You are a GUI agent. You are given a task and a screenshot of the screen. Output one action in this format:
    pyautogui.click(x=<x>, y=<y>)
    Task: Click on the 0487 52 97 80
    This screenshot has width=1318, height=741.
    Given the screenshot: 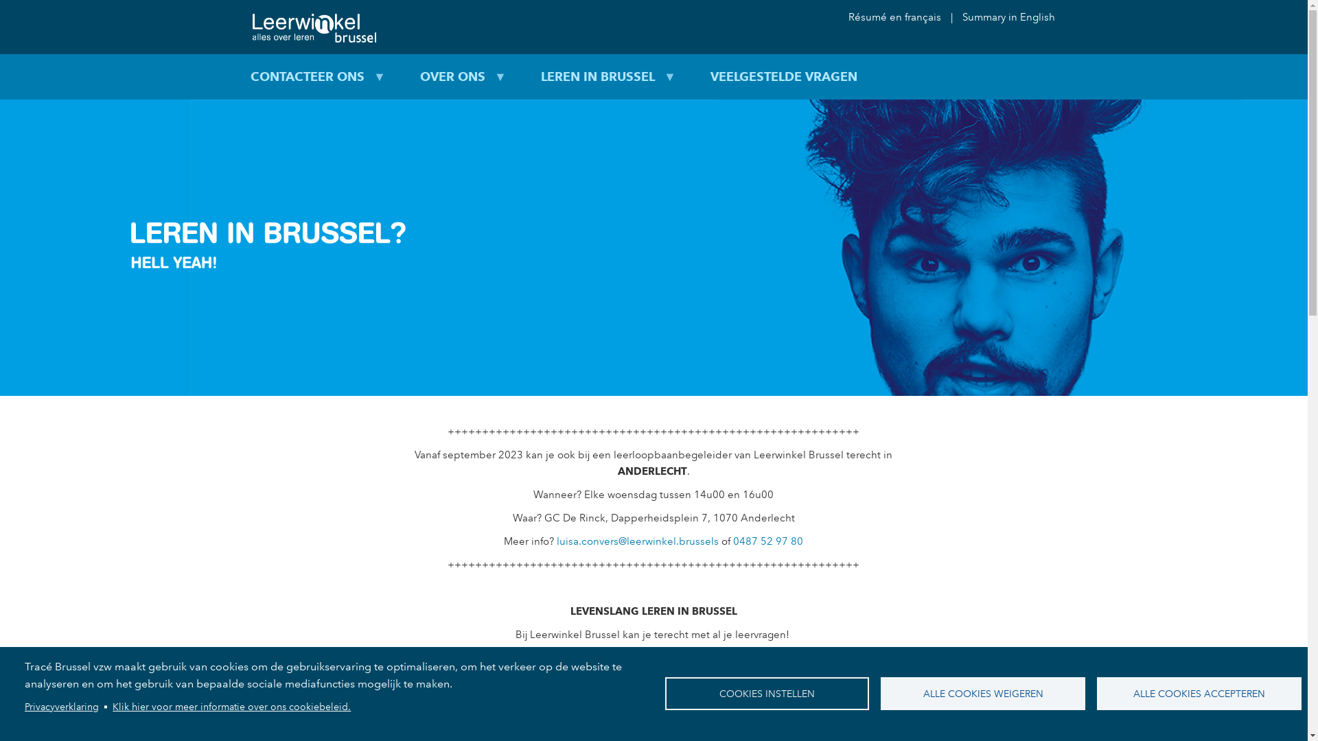 What is the action you would take?
    pyautogui.click(x=768, y=541)
    